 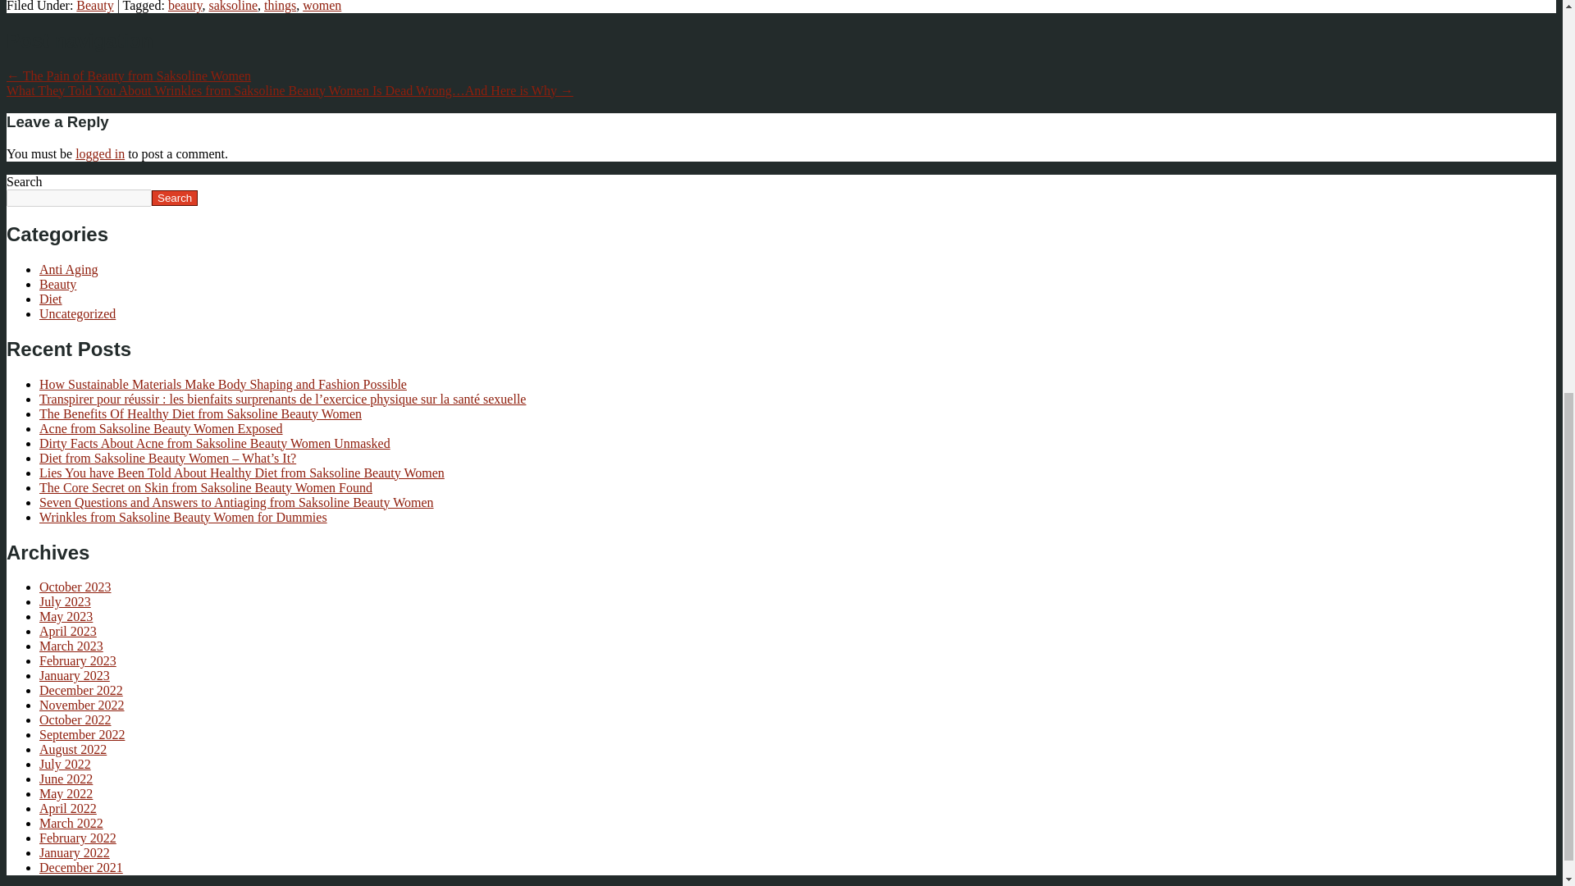 I want to click on May 2023, so click(x=66, y=617).